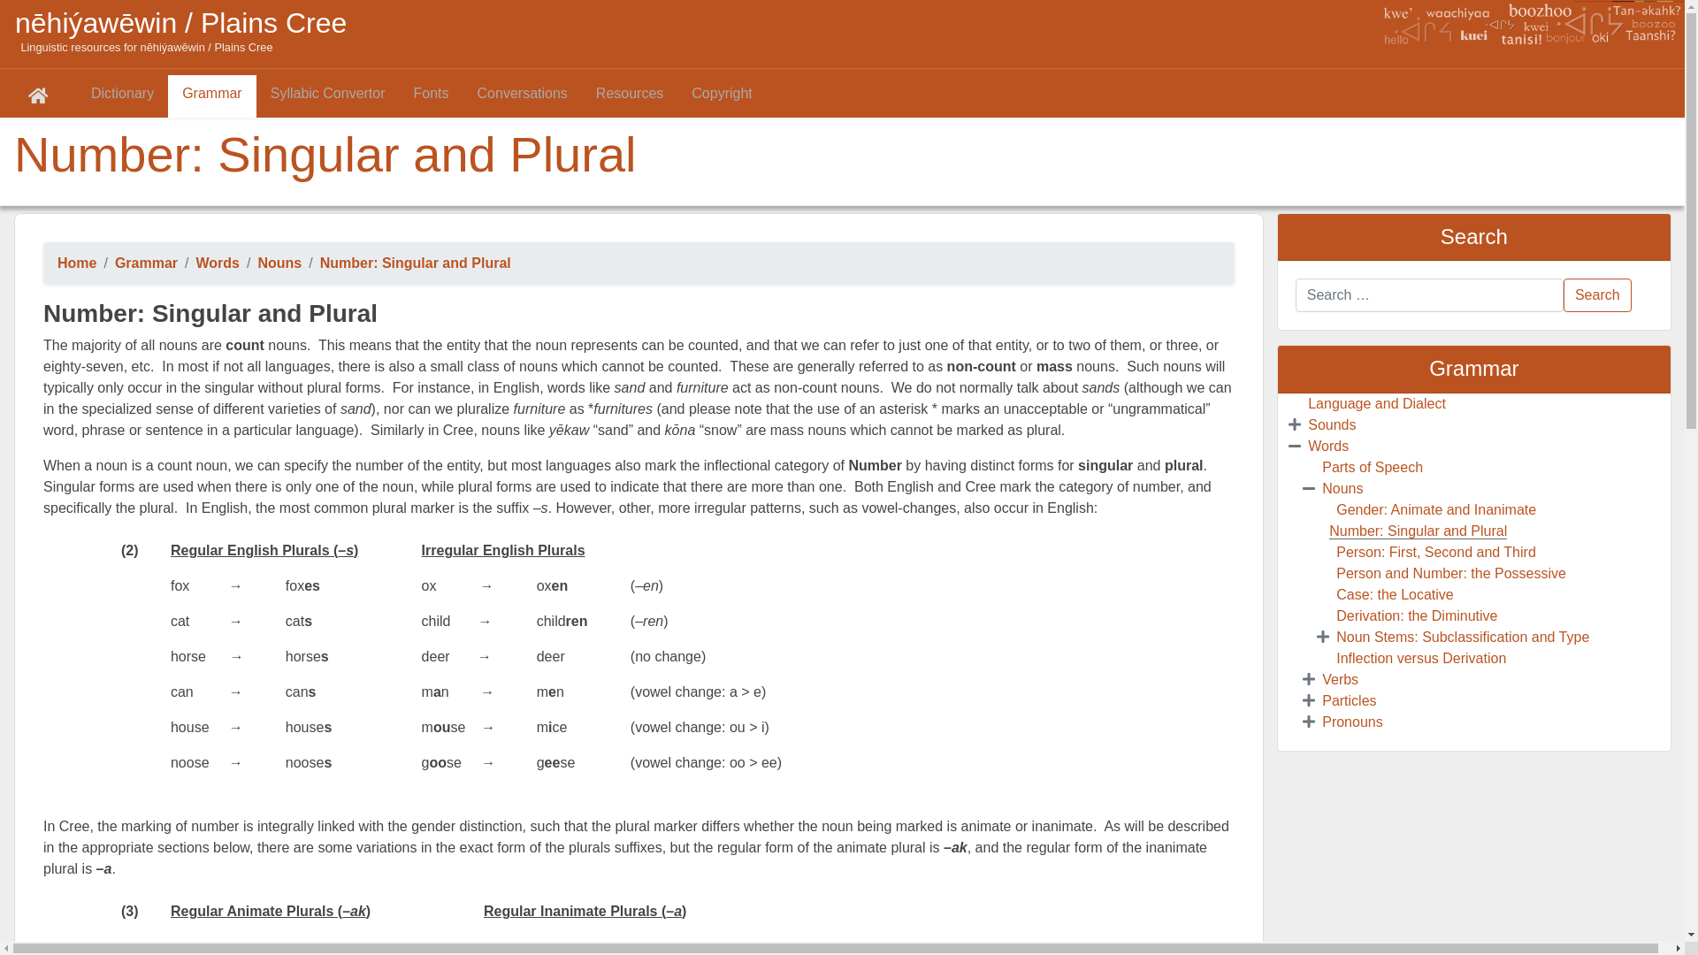 The image size is (1698, 955). I want to click on Sounds, so click(1332, 424).